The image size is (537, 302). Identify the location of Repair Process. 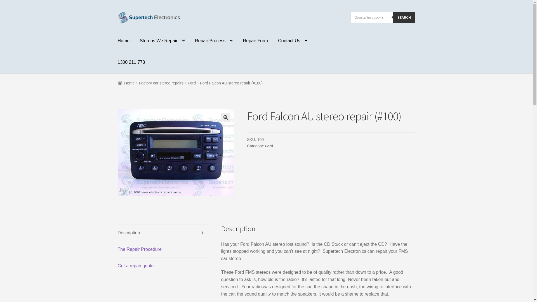
(214, 41).